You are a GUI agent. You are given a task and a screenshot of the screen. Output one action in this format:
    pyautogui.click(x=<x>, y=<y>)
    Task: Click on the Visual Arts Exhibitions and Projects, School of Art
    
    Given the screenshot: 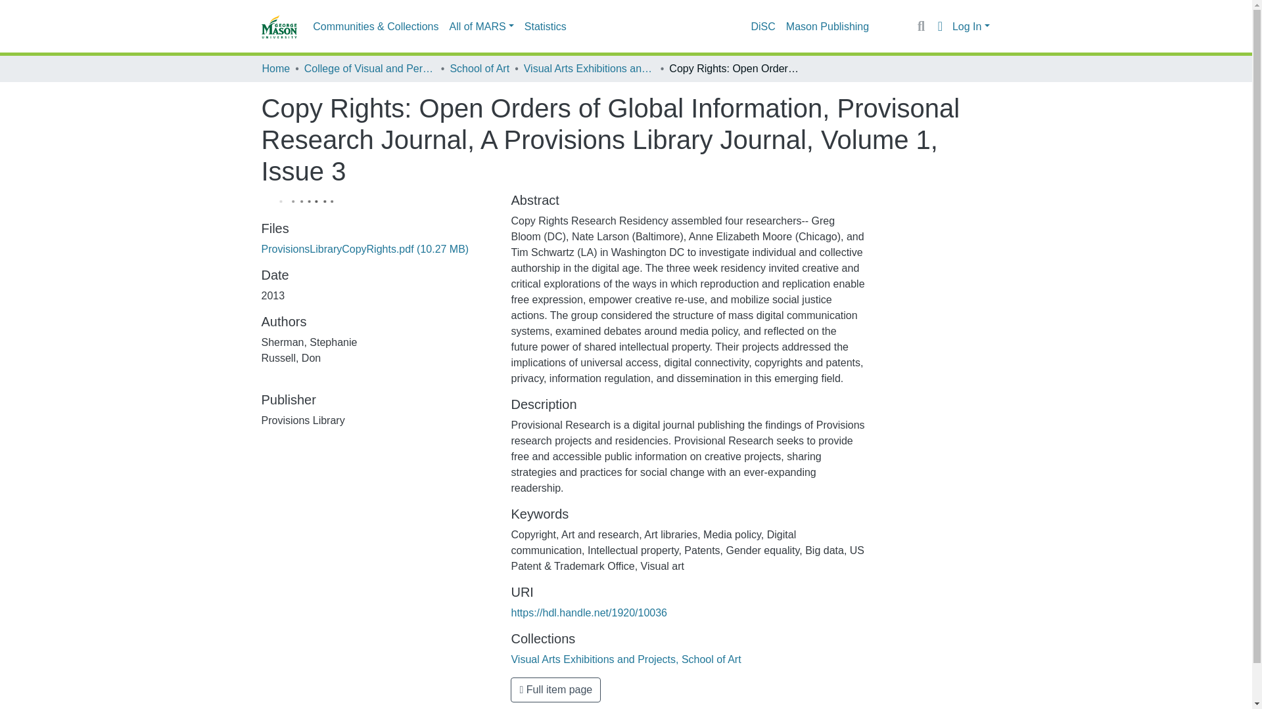 What is the action you would take?
    pyautogui.click(x=626, y=659)
    